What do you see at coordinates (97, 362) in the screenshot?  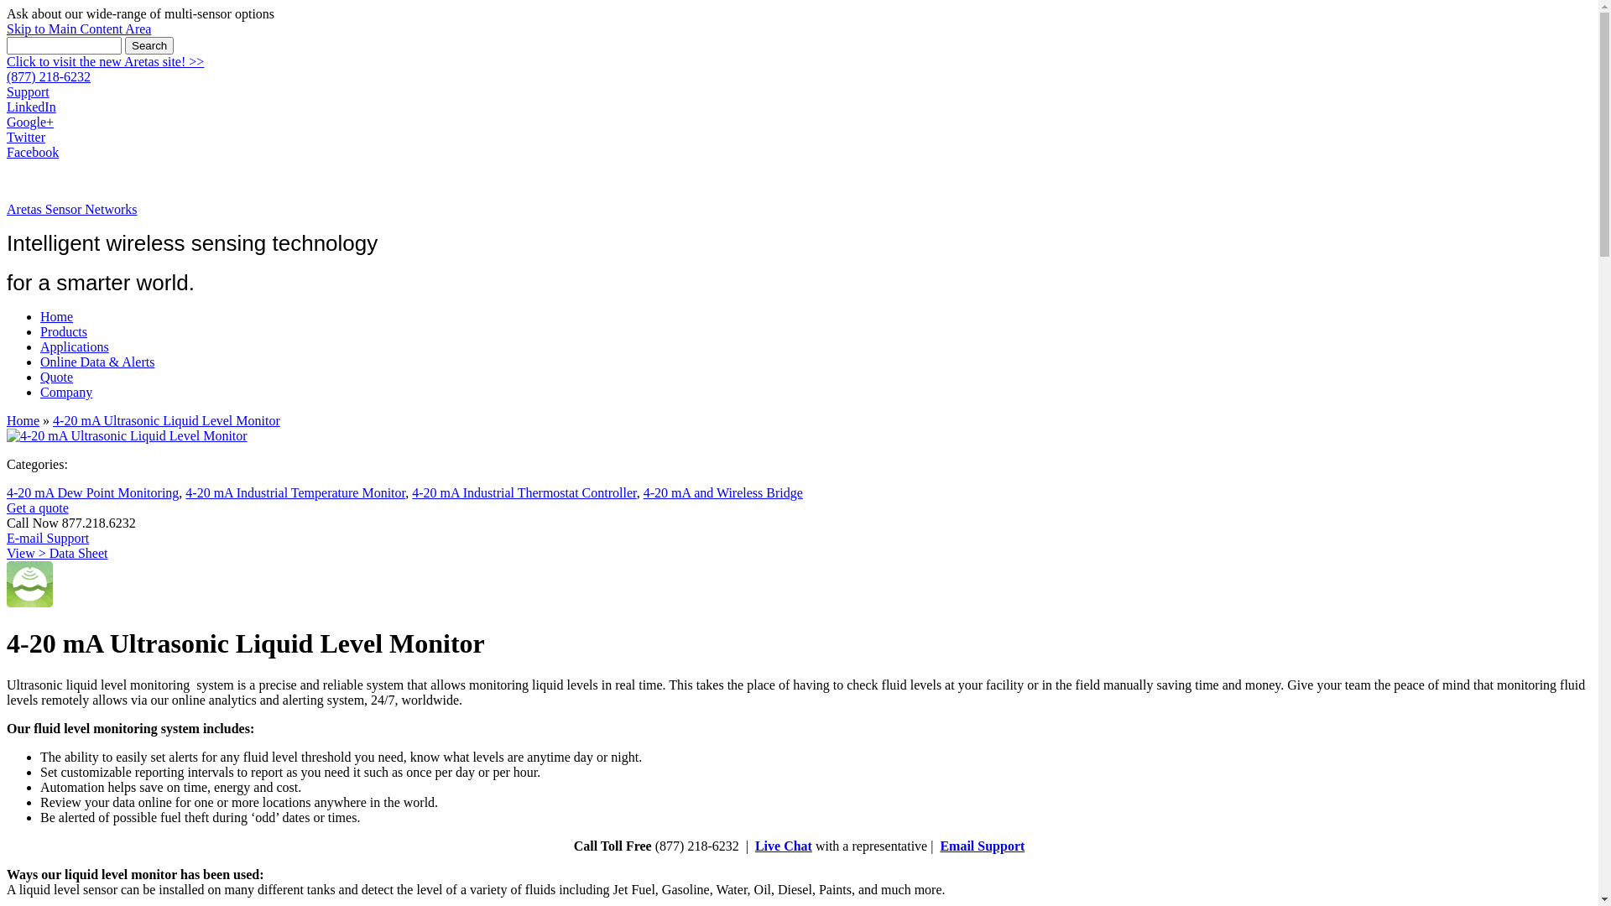 I see `Online Data & Alerts` at bounding box center [97, 362].